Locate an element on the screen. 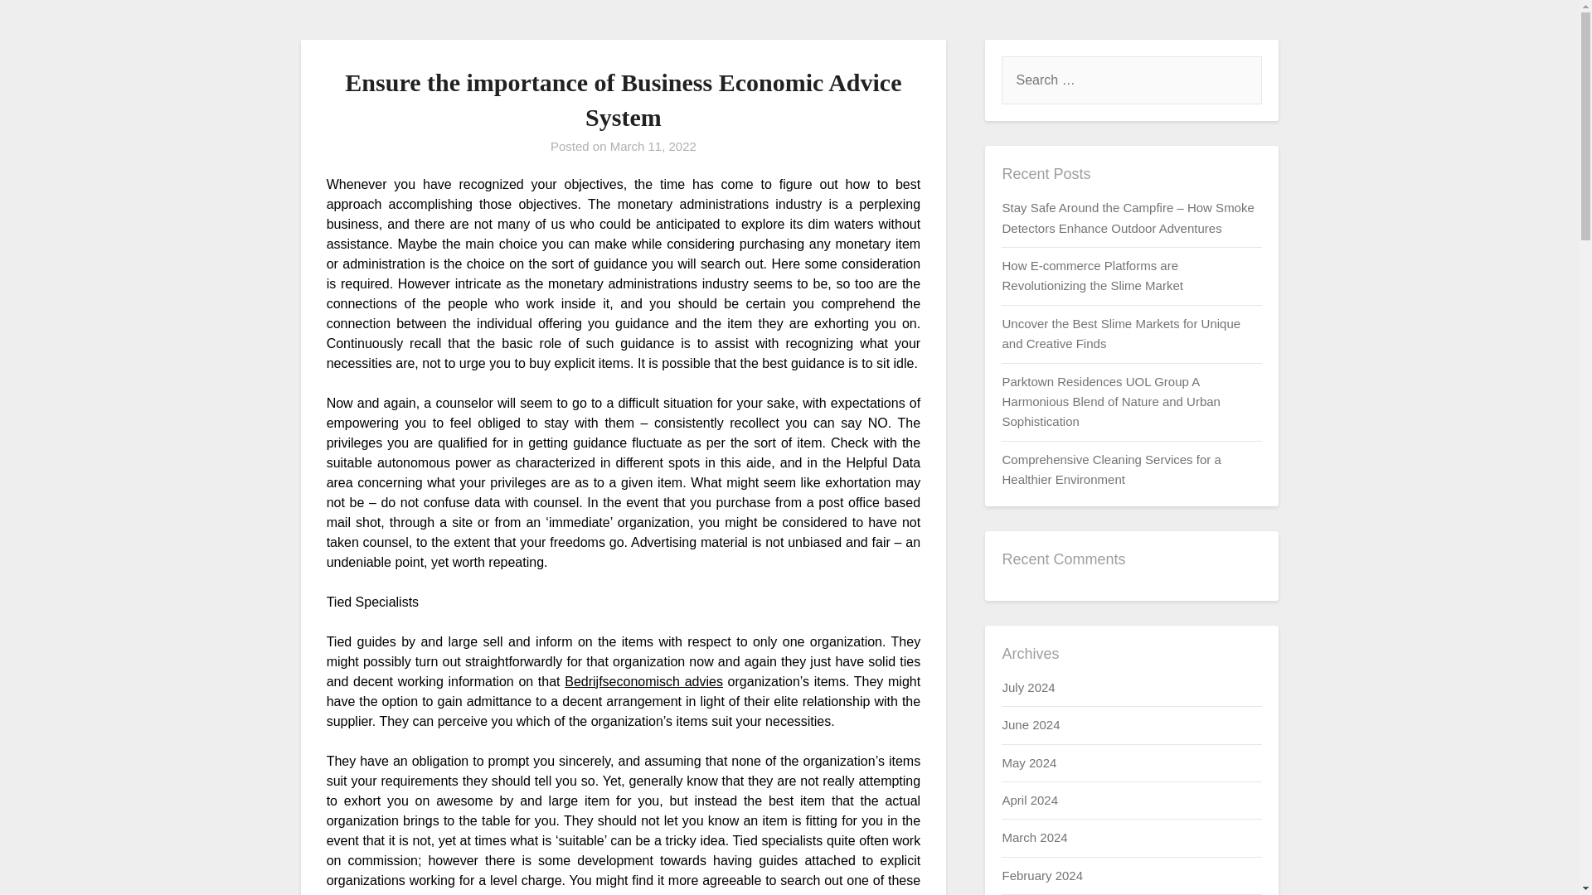 This screenshot has height=895, width=1592. March 2024 is located at coordinates (1033, 837).